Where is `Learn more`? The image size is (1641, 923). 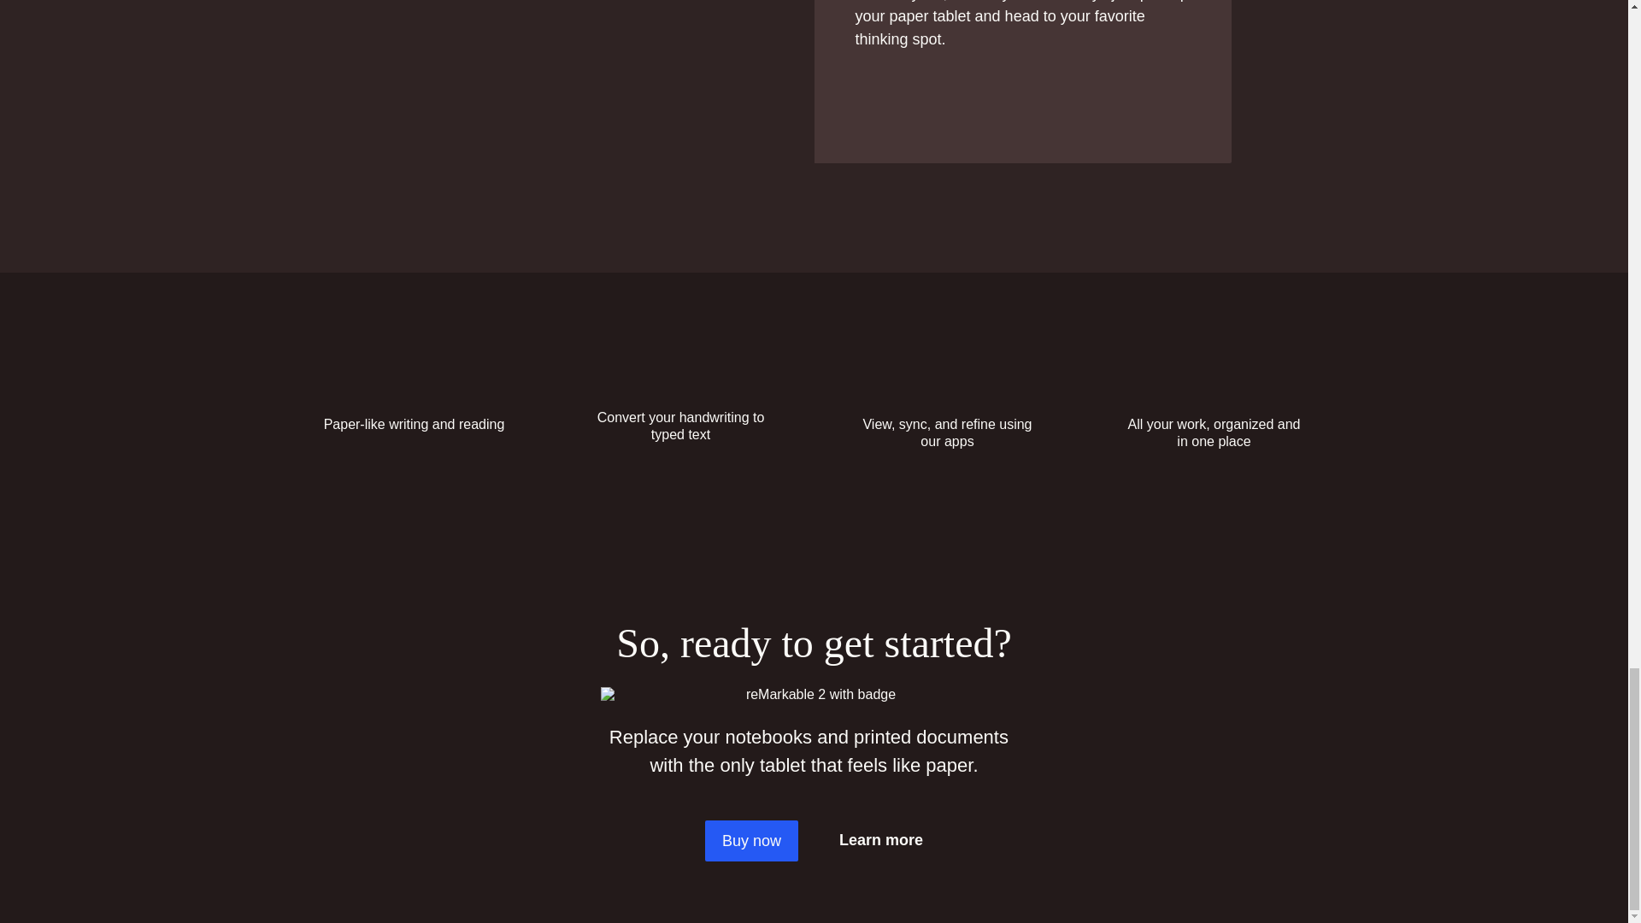
Learn more is located at coordinates (880, 840).